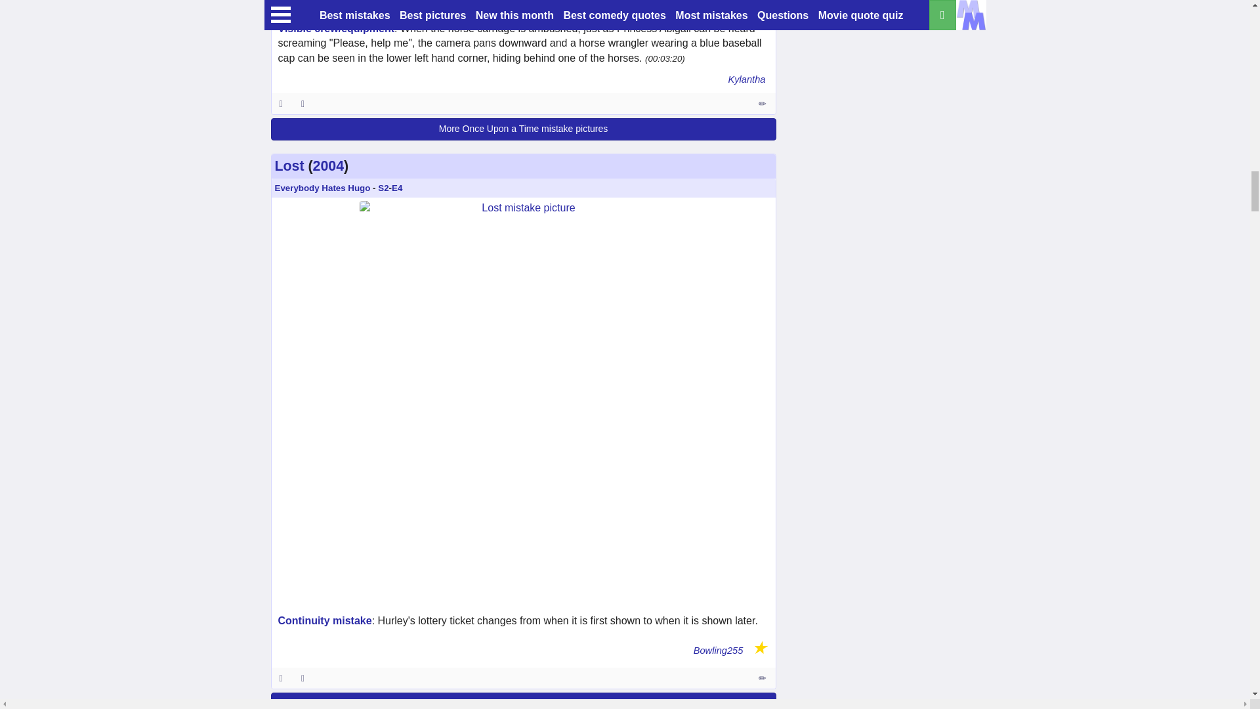 The width and height of the screenshot is (1260, 709). Describe the element at coordinates (306, 103) in the screenshot. I see `Share this entry` at that location.